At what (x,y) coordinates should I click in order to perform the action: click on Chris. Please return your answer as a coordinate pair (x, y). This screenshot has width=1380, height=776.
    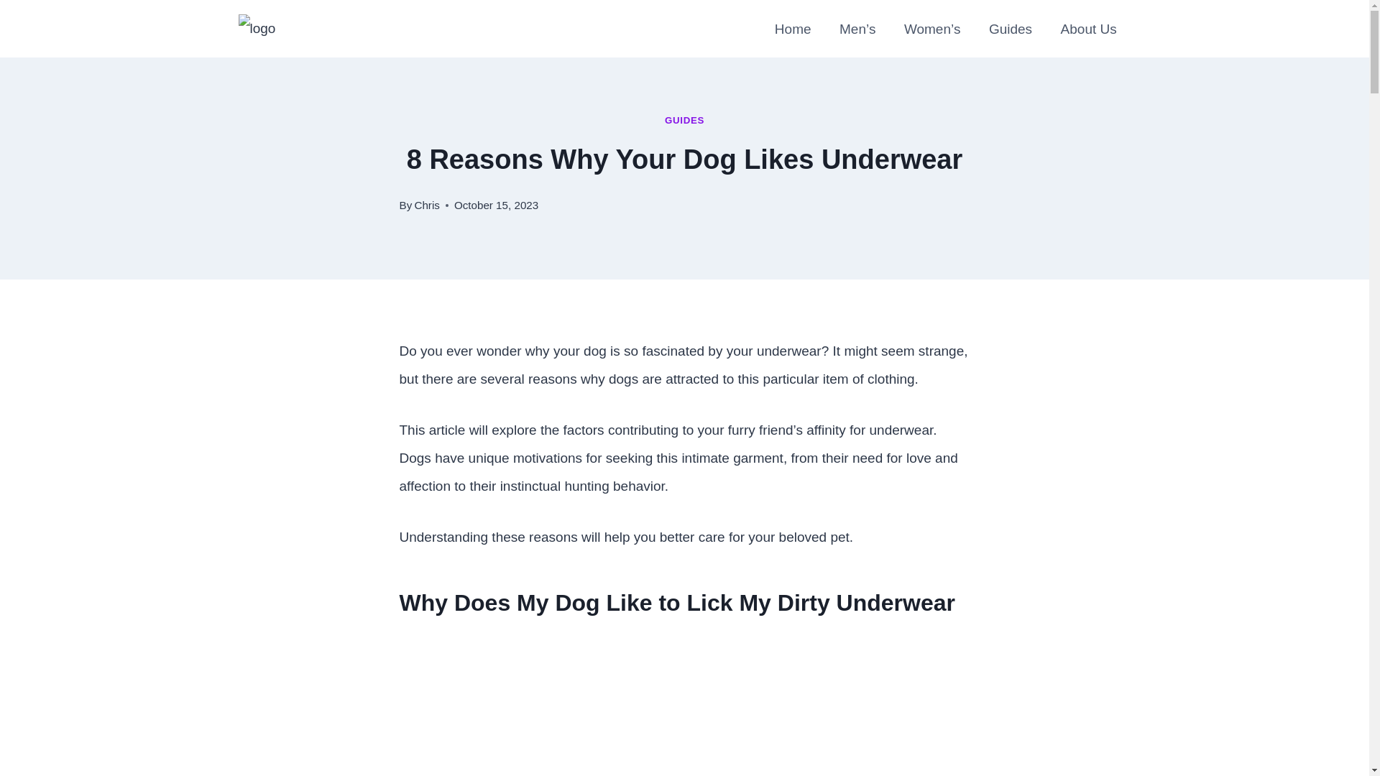
    Looking at the image, I should click on (426, 204).